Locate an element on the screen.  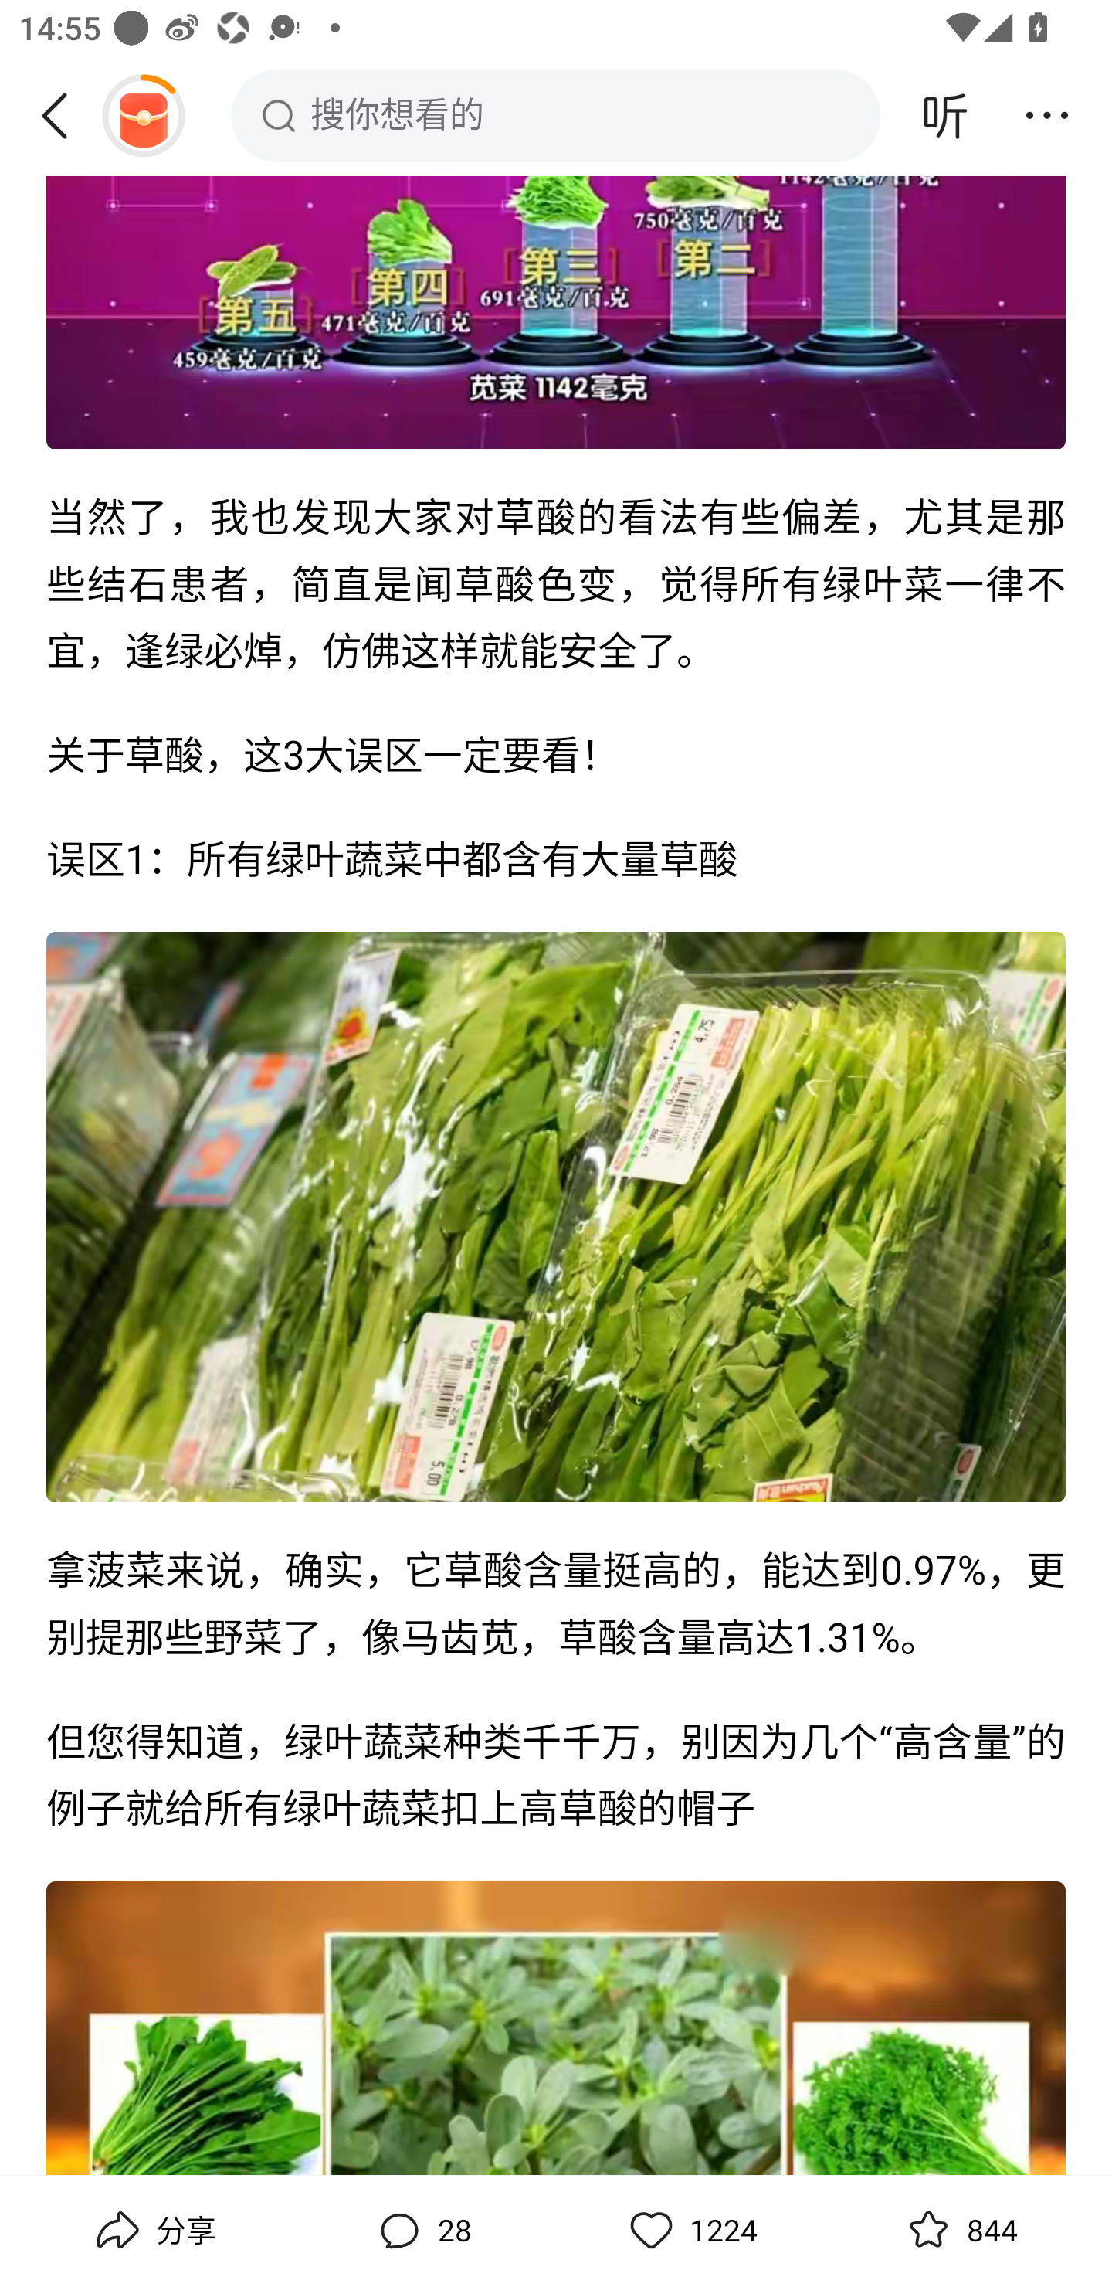
更多操作 is located at coordinates (1047, 115).